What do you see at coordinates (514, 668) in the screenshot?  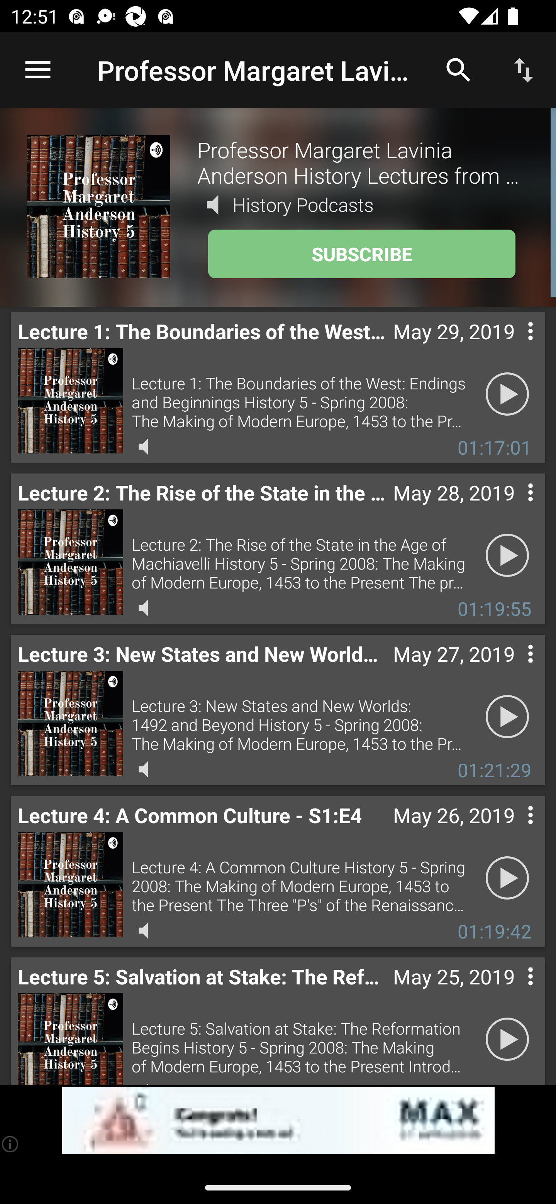 I see `Contextual menu` at bounding box center [514, 668].